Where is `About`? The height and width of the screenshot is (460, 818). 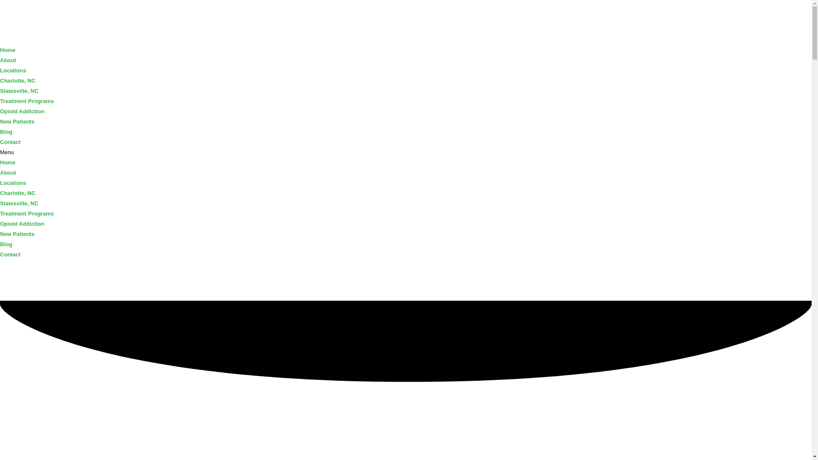
About is located at coordinates (8, 172).